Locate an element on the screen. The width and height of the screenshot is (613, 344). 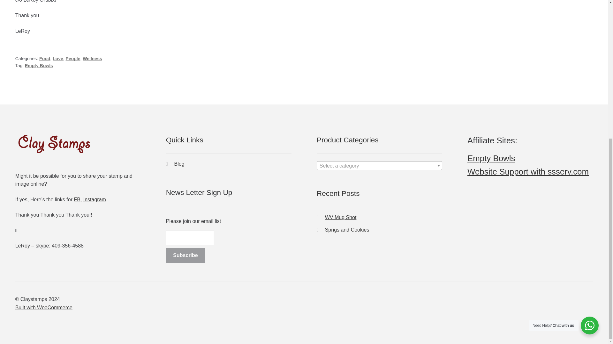
Empty Bowls is located at coordinates (39, 65).